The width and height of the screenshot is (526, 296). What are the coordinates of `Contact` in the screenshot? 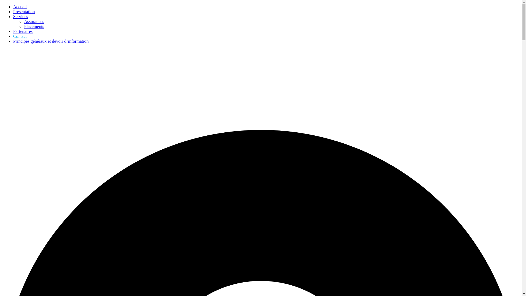 It's located at (20, 36).